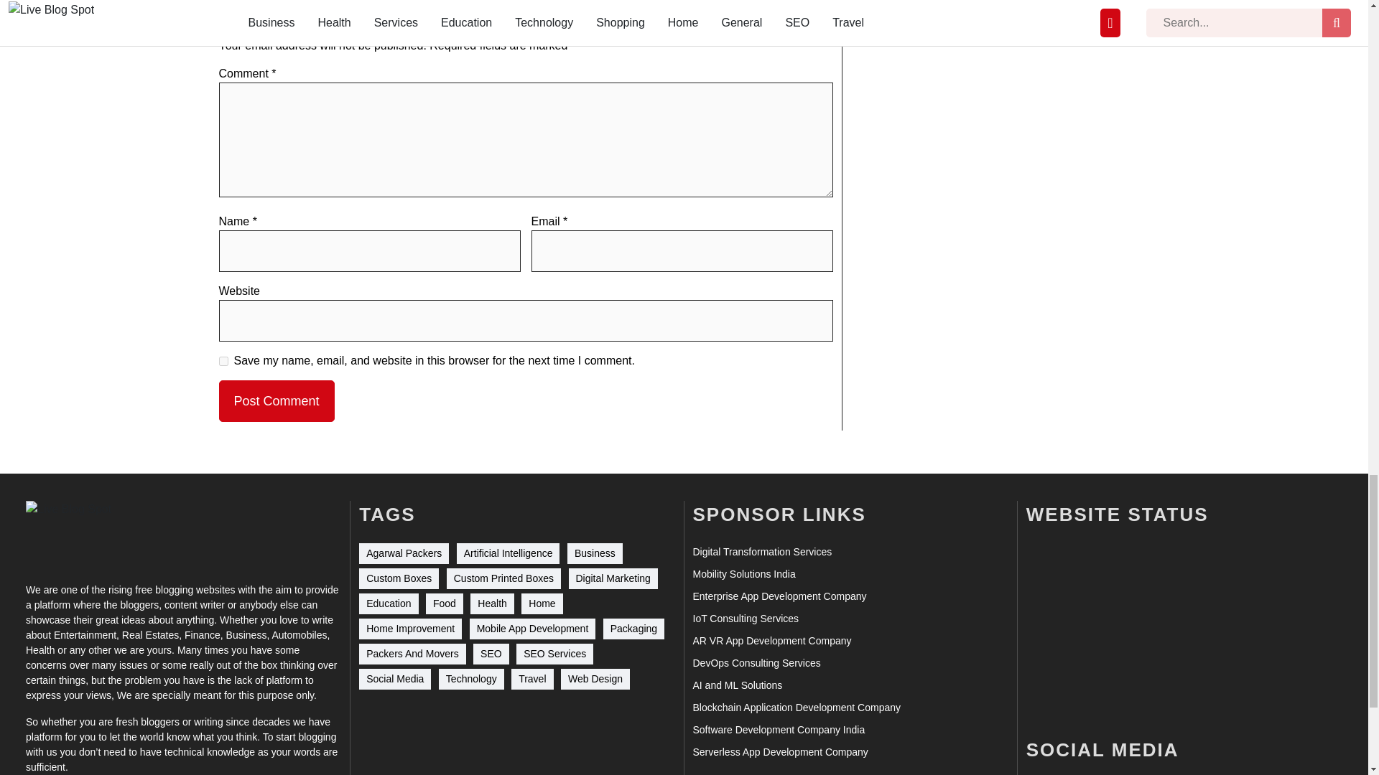  I want to click on Post Comment, so click(276, 400).